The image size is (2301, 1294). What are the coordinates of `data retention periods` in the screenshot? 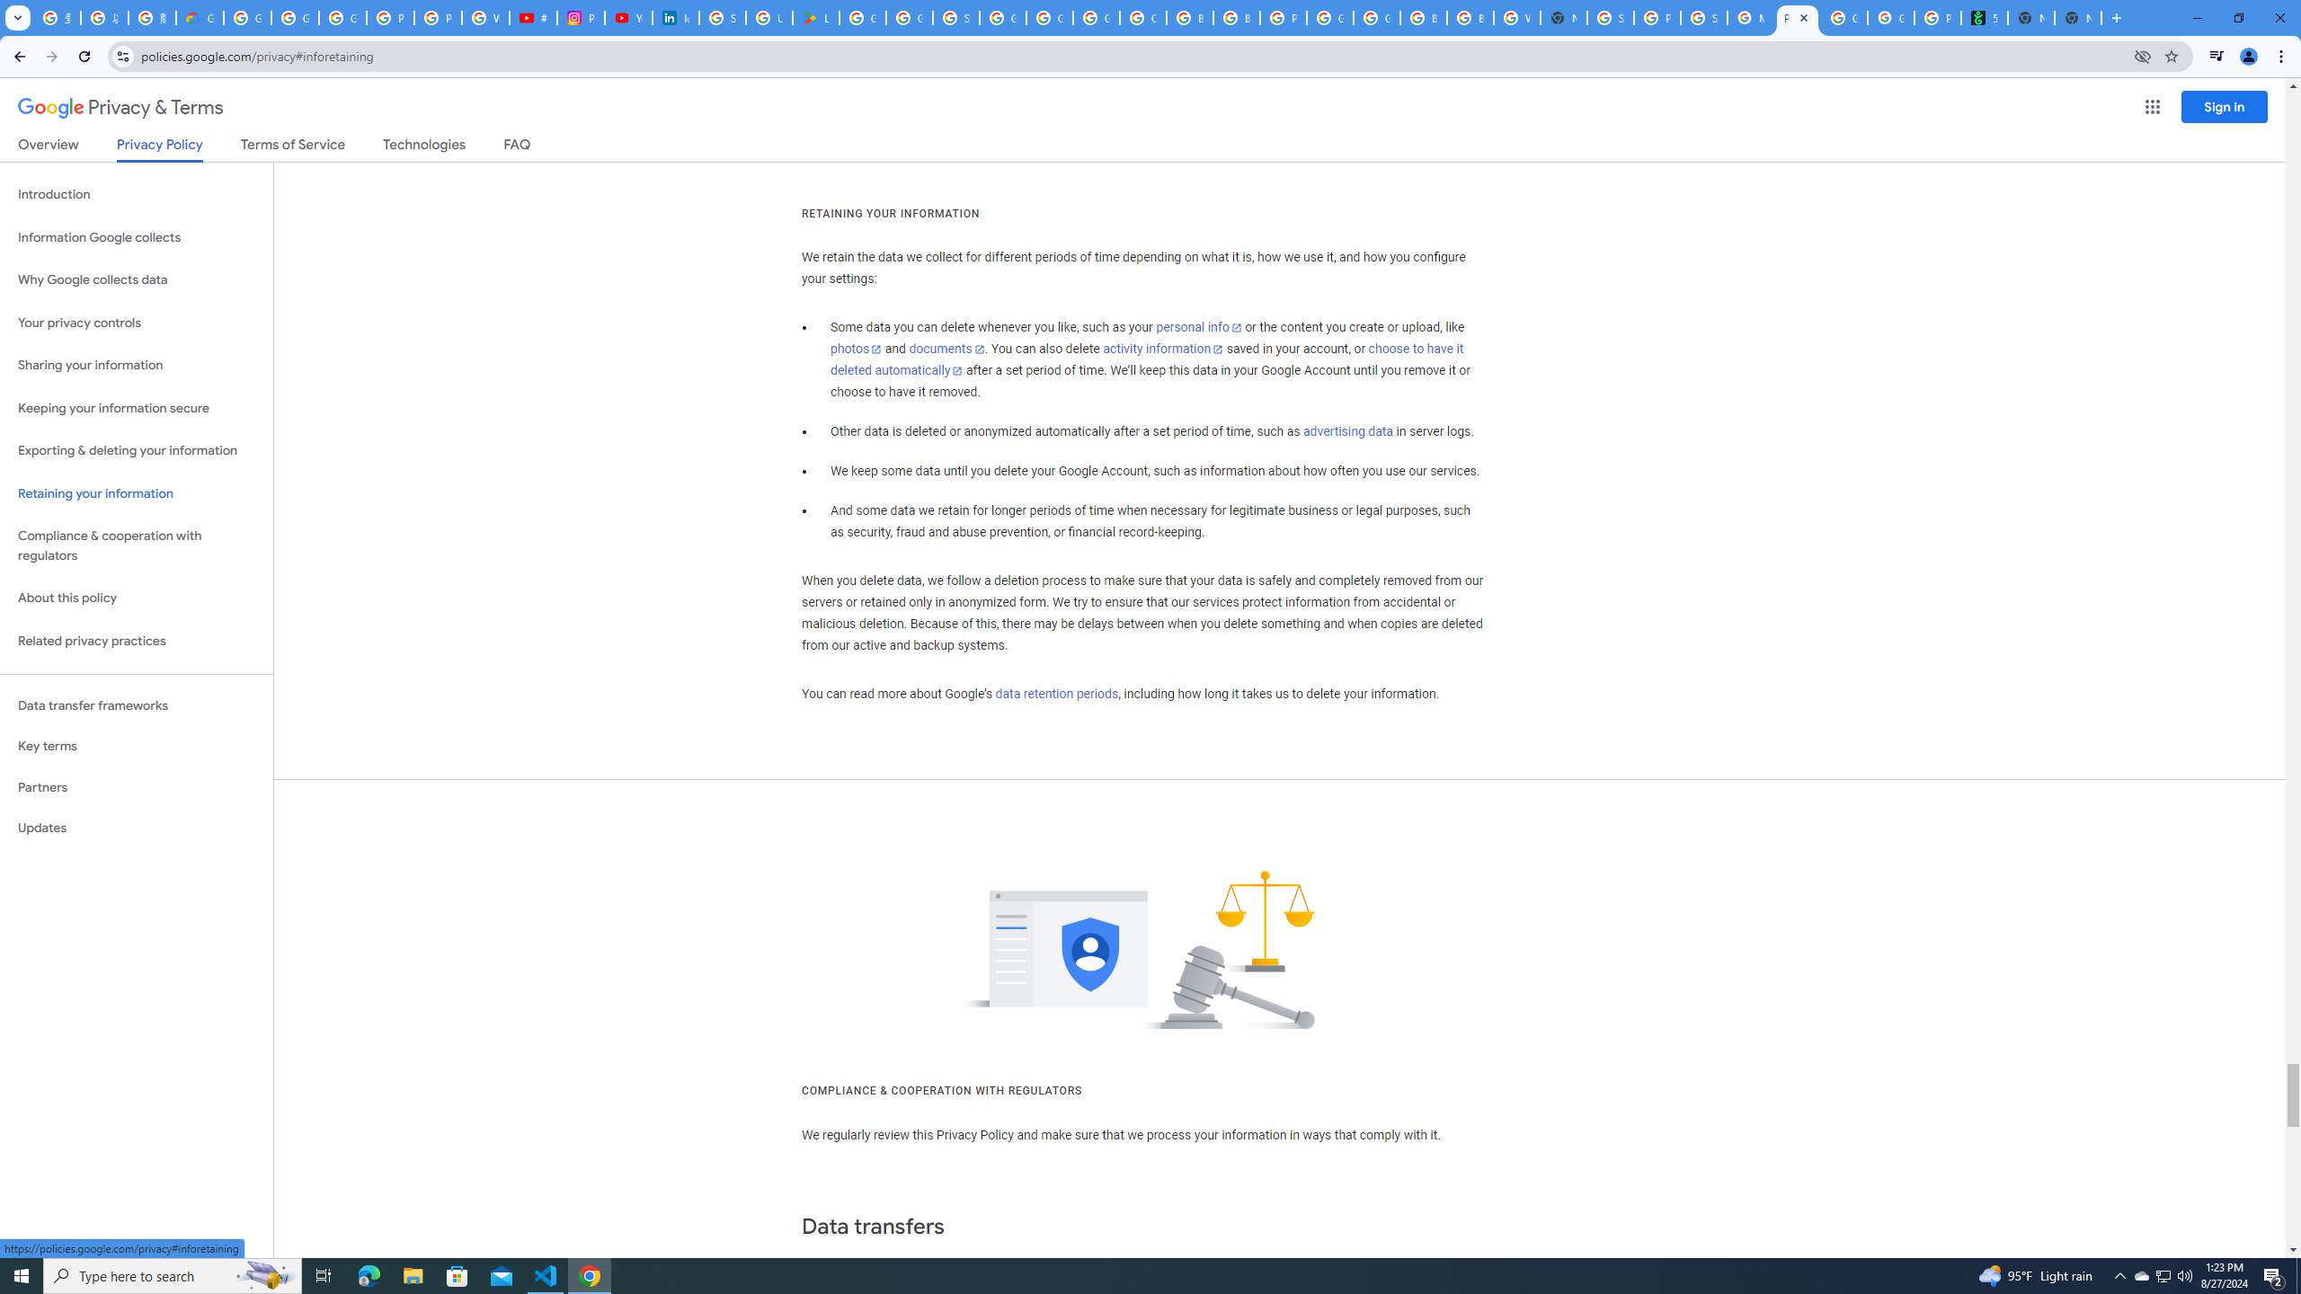 It's located at (1055, 694).